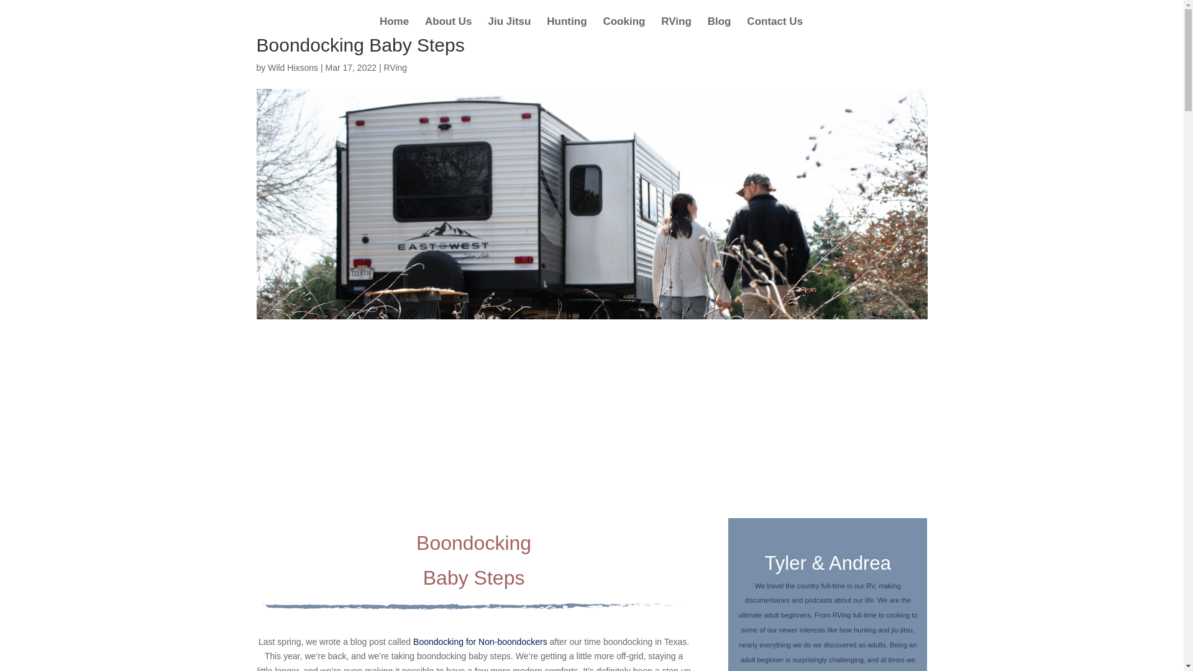 Image resolution: width=1193 pixels, height=671 pixels. What do you see at coordinates (394, 29) in the screenshot?
I see `Home` at bounding box center [394, 29].